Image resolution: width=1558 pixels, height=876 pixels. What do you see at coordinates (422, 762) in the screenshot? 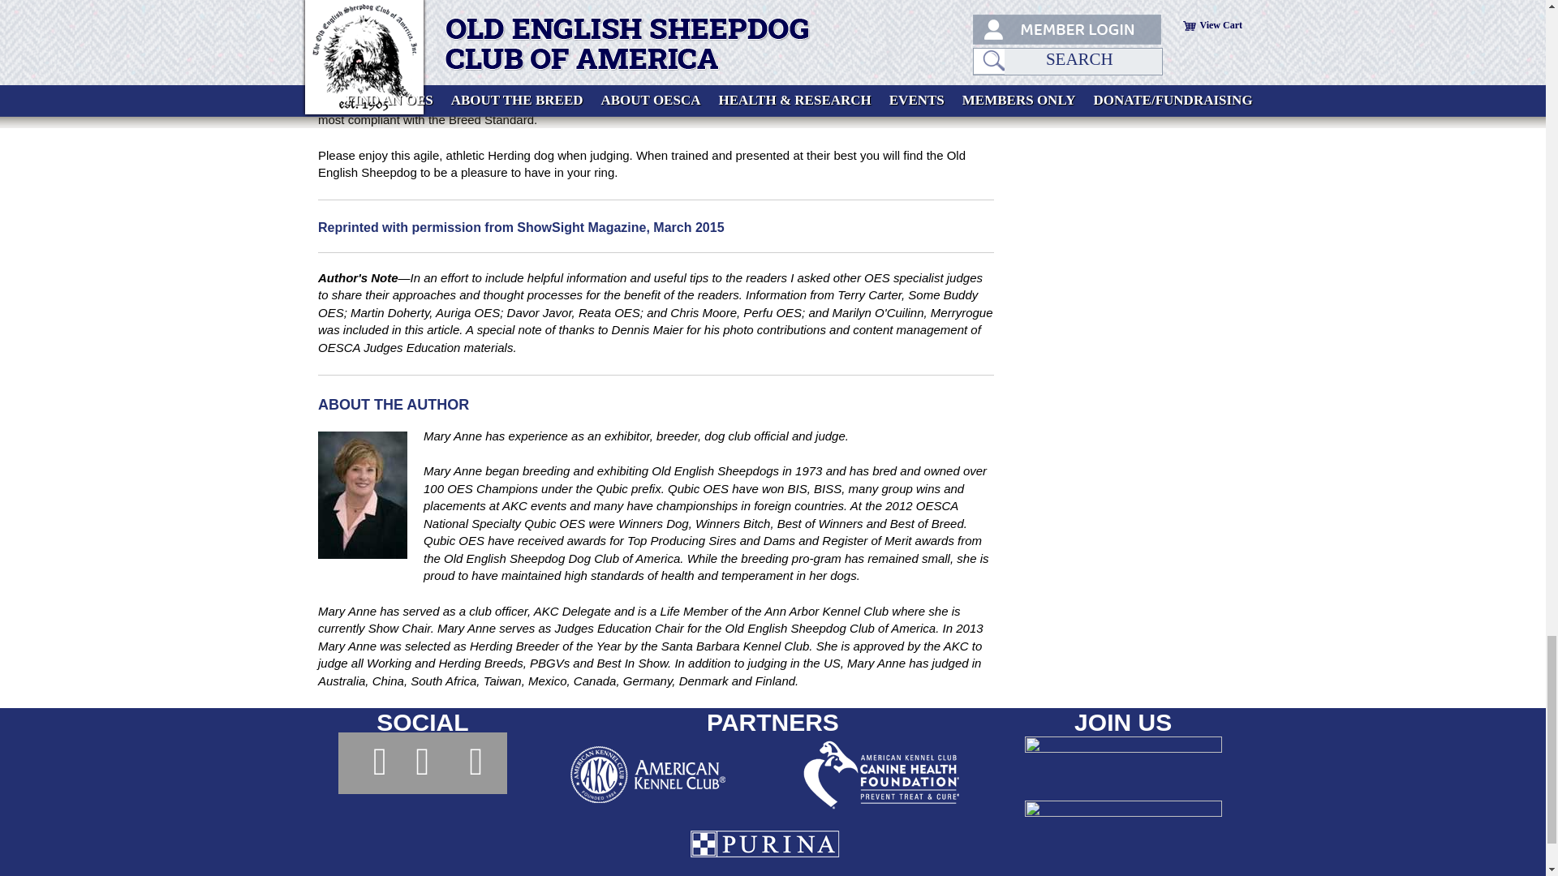
I see `Instagram` at bounding box center [422, 762].